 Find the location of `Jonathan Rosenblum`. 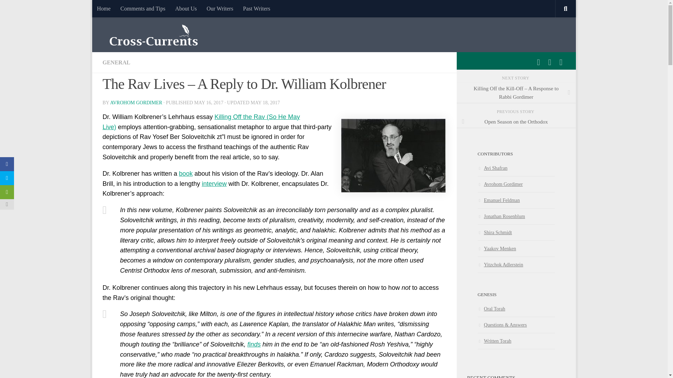

Jonathan Rosenblum is located at coordinates (501, 216).